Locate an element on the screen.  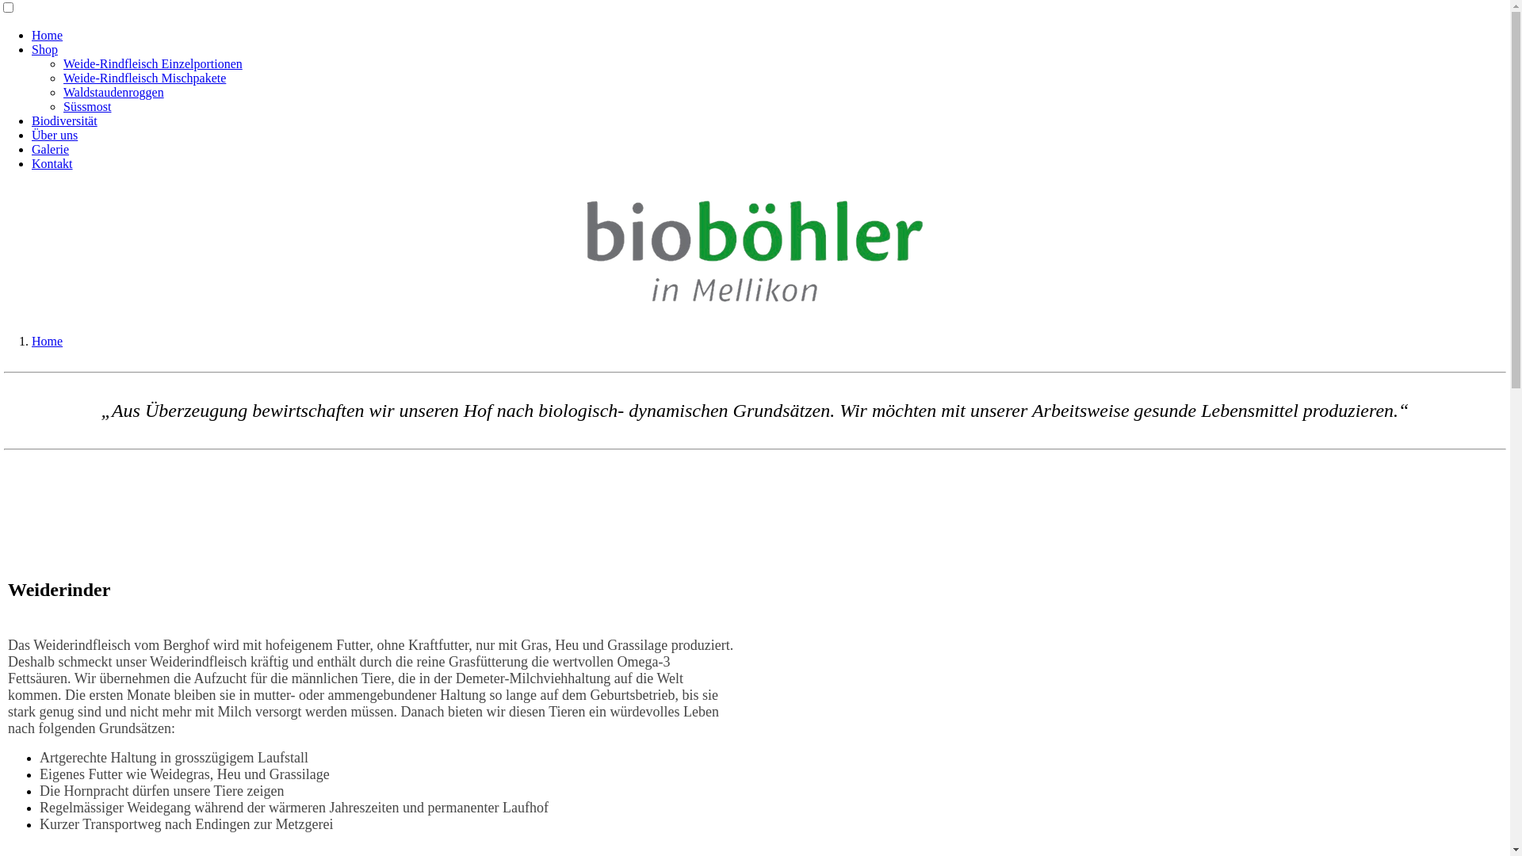
Shop is located at coordinates (44, 49).